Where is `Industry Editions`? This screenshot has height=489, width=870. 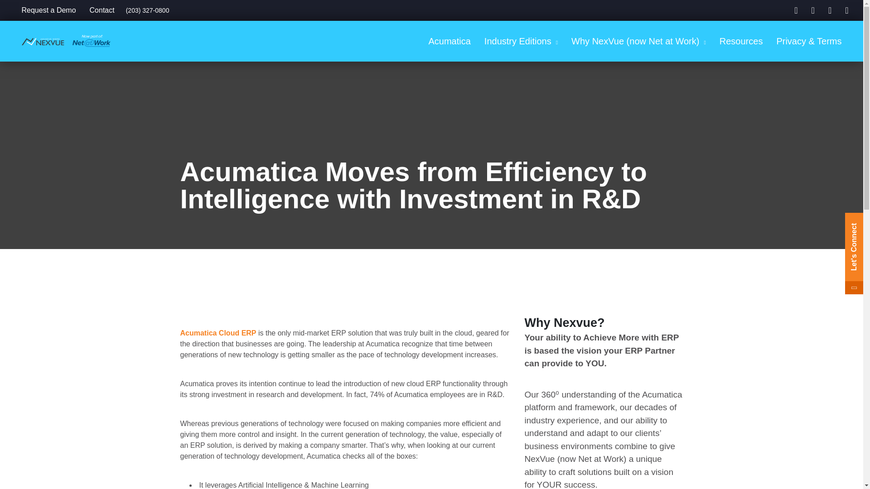
Industry Editions is located at coordinates (521, 41).